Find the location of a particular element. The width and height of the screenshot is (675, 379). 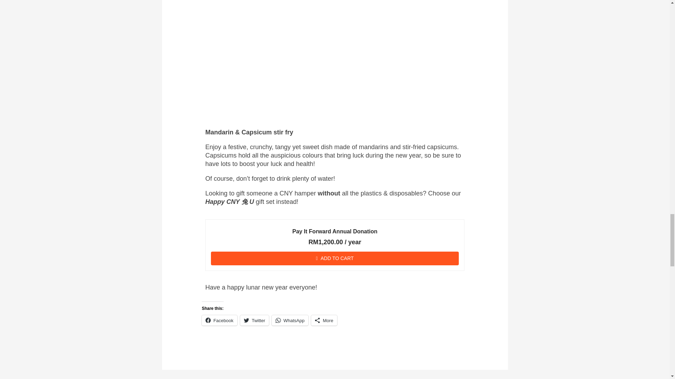

Click to share on WhatsApp is located at coordinates (290, 320).